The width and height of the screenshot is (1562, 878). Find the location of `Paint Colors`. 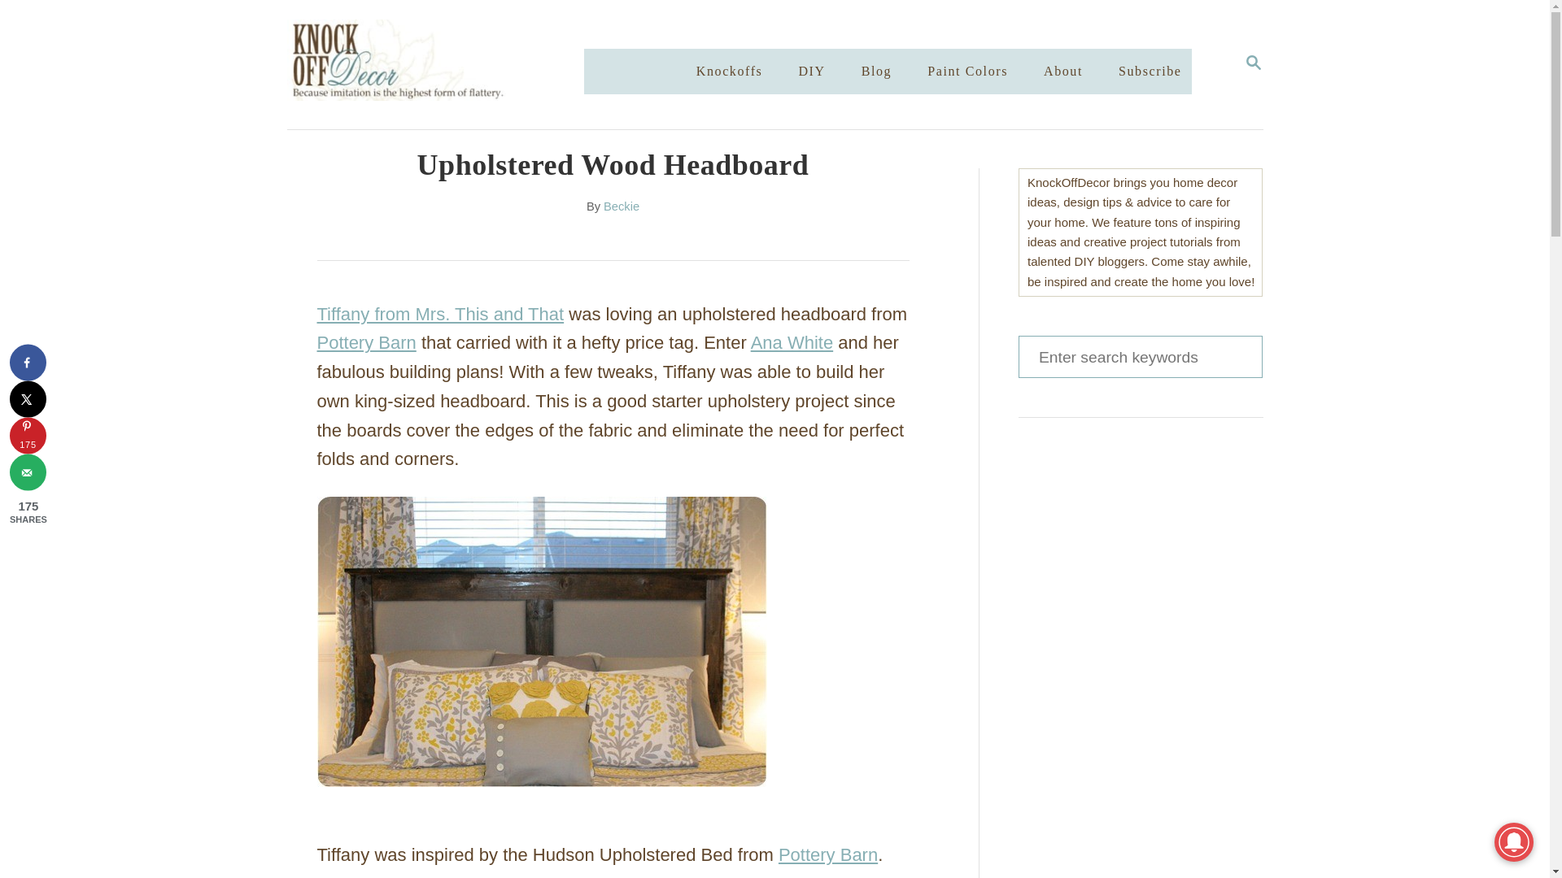

Paint Colors is located at coordinates (1253, 63).